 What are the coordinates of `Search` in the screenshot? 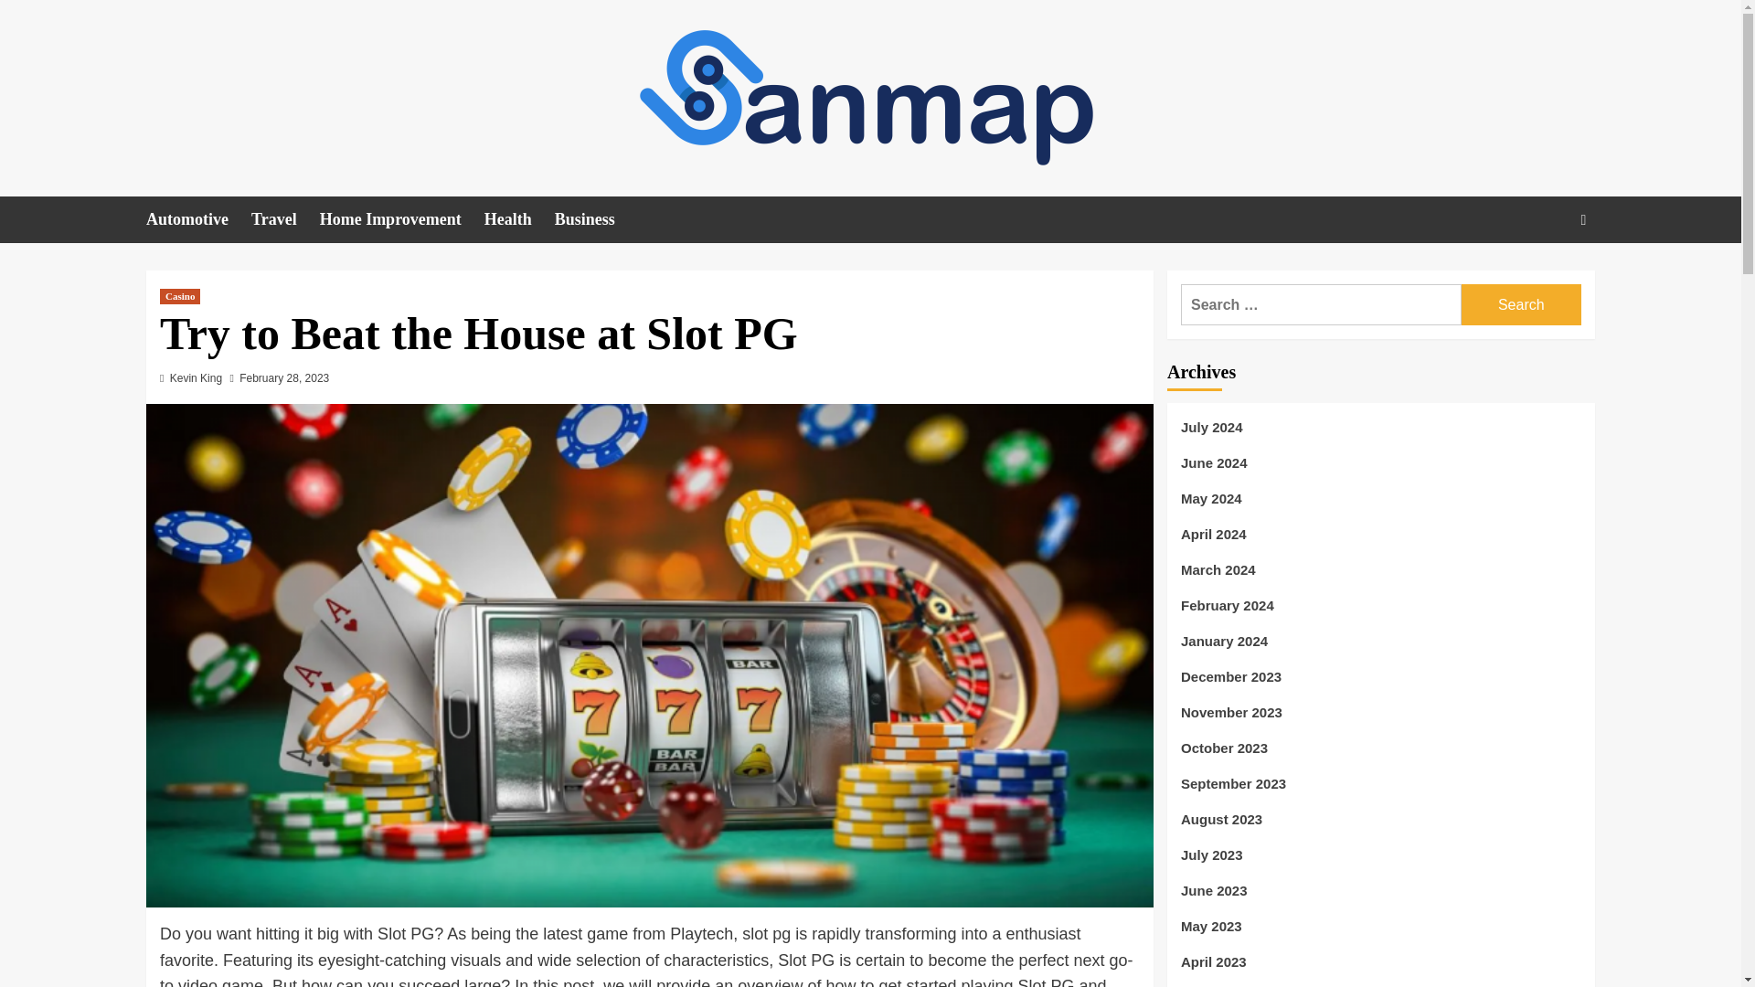 It's located at (1521, 305).